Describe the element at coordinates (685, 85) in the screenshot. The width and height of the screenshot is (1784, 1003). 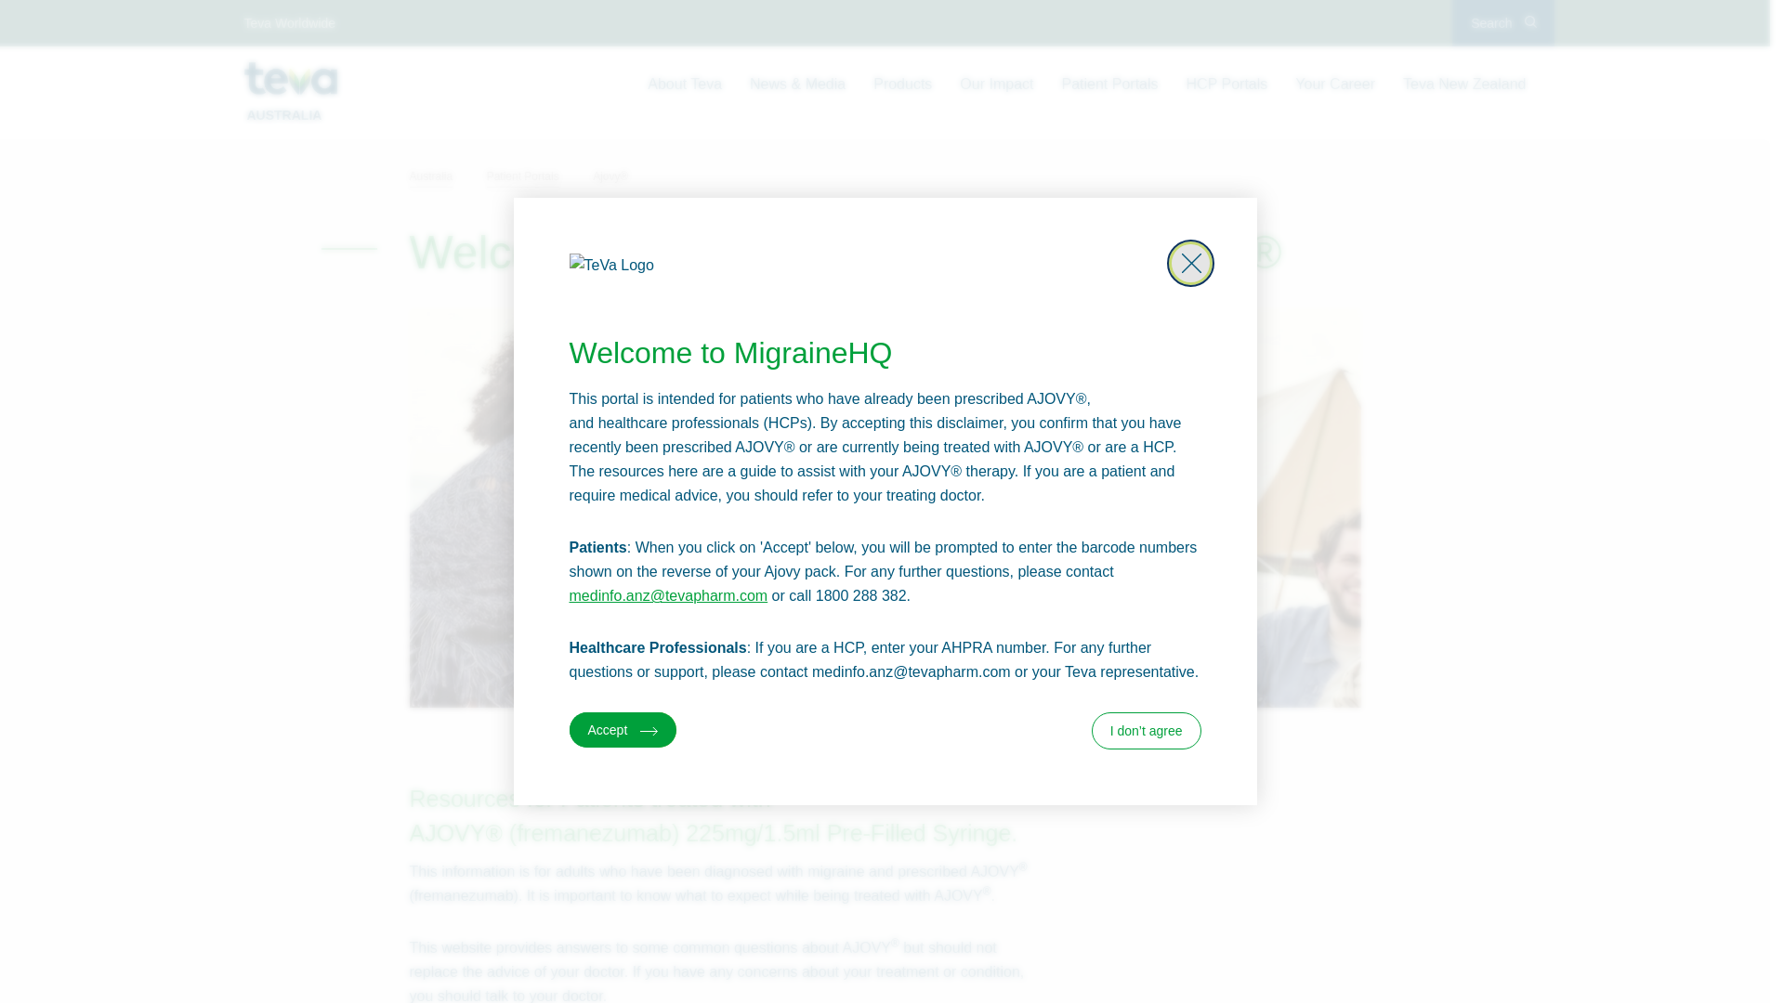
I see `About Teva` at that location.